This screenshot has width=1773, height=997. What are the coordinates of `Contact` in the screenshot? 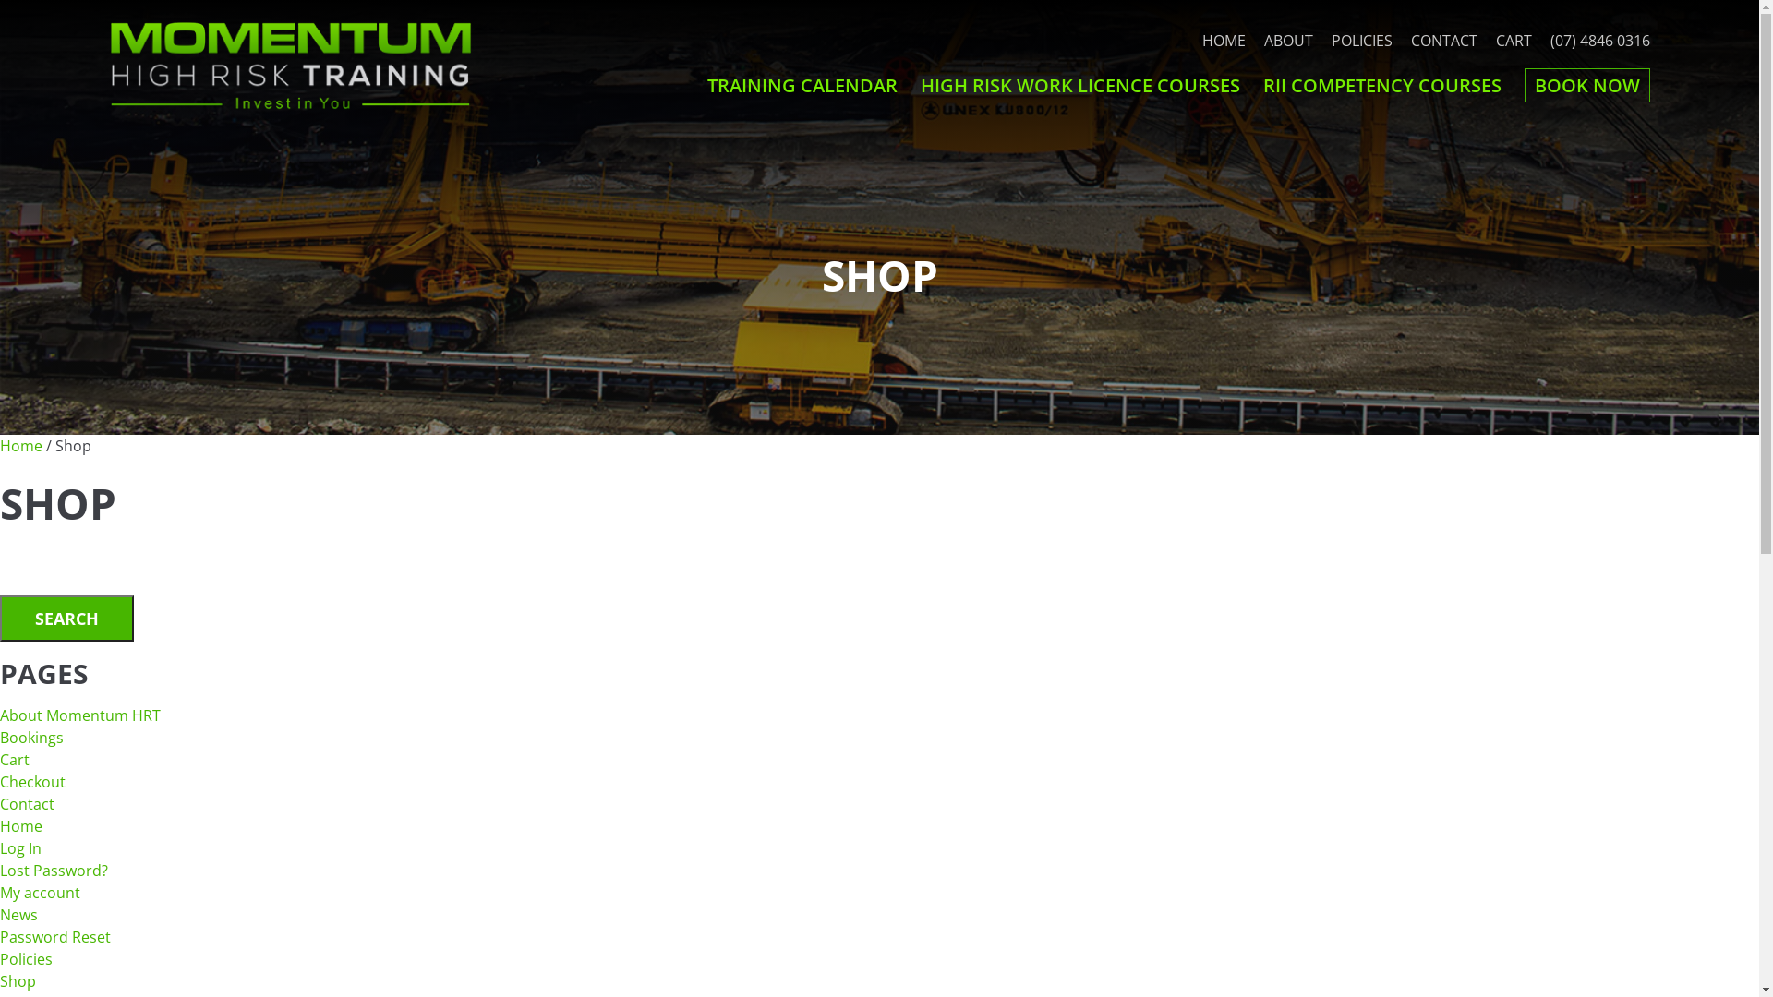 It's located at (28, 804).